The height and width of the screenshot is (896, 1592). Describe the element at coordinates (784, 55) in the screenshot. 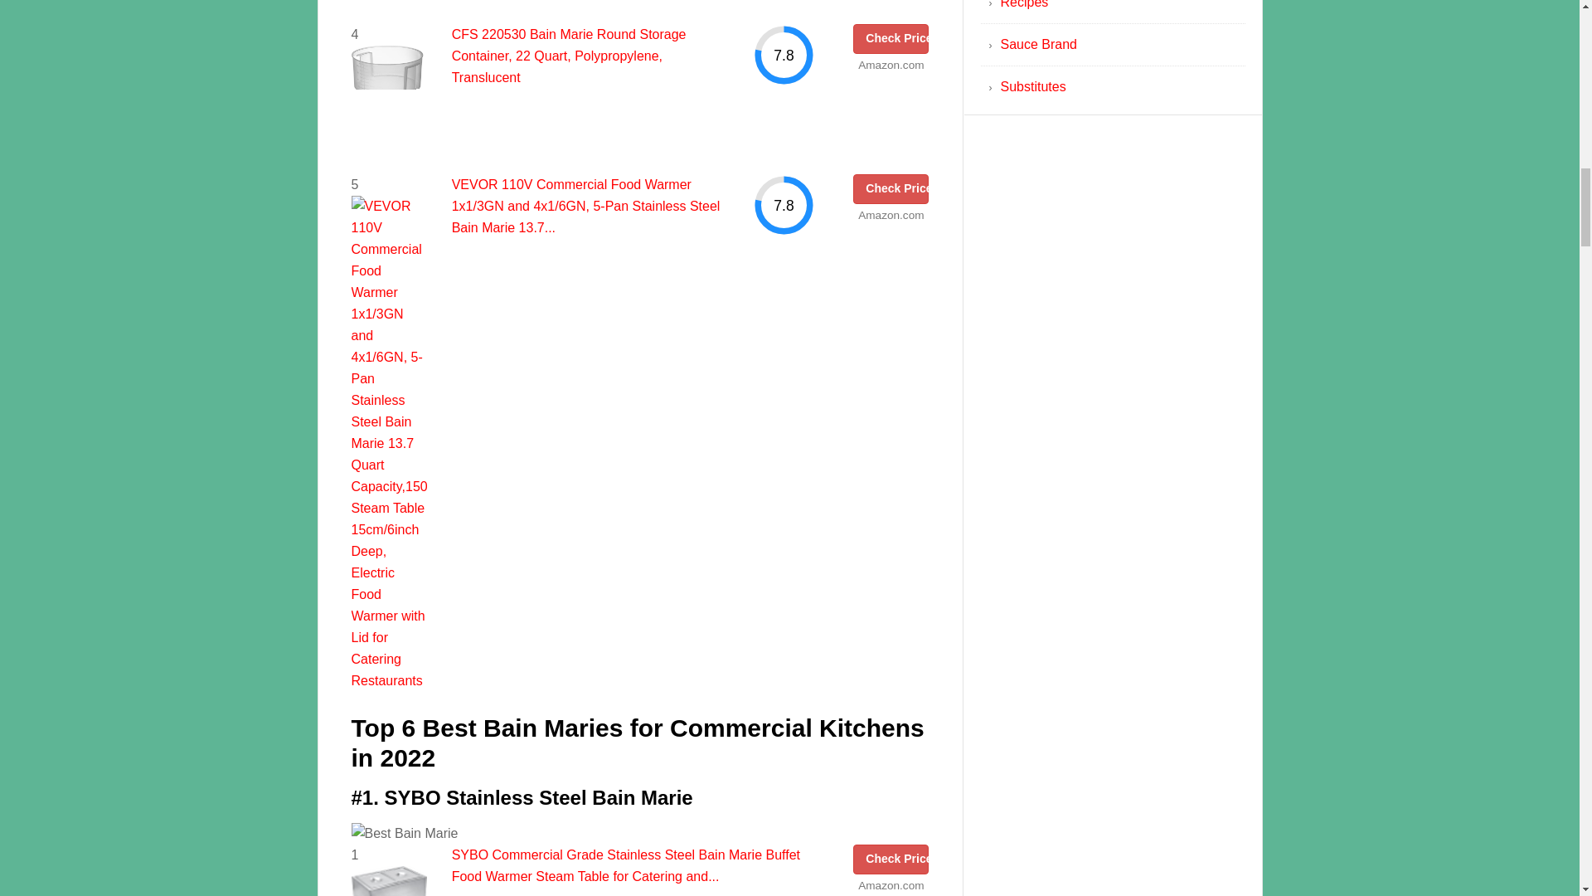

I see `7.8` at that location.